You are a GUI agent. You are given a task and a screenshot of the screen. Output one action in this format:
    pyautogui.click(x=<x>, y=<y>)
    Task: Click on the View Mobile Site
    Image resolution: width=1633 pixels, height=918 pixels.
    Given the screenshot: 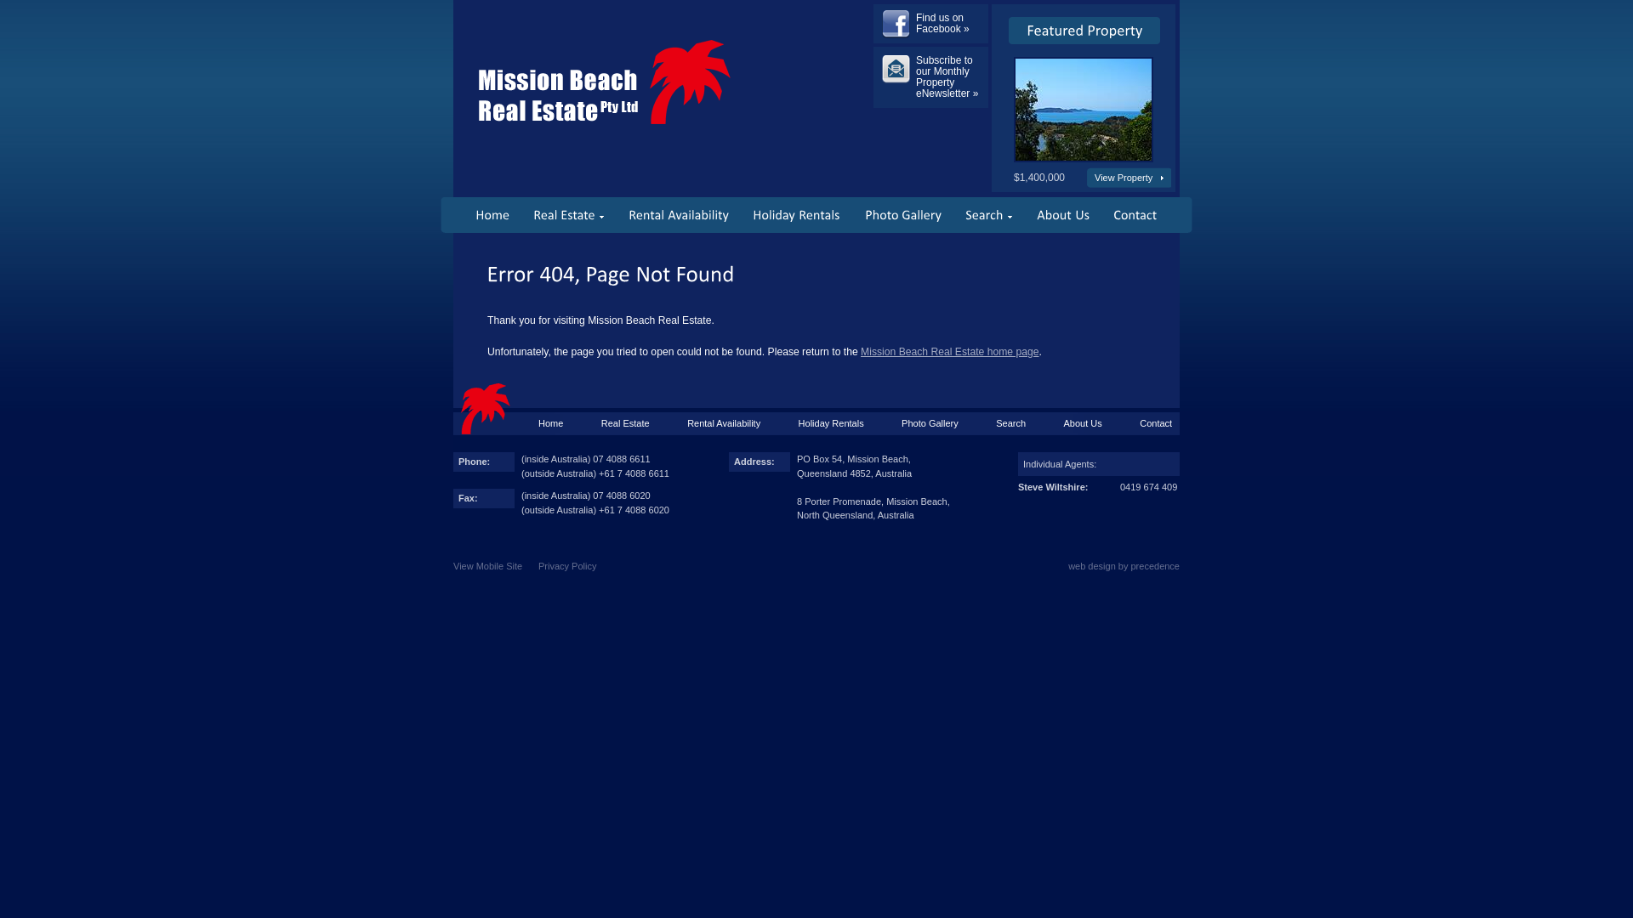 What is the action you would take?
    pyautogui.click(x=488, y=566)
    